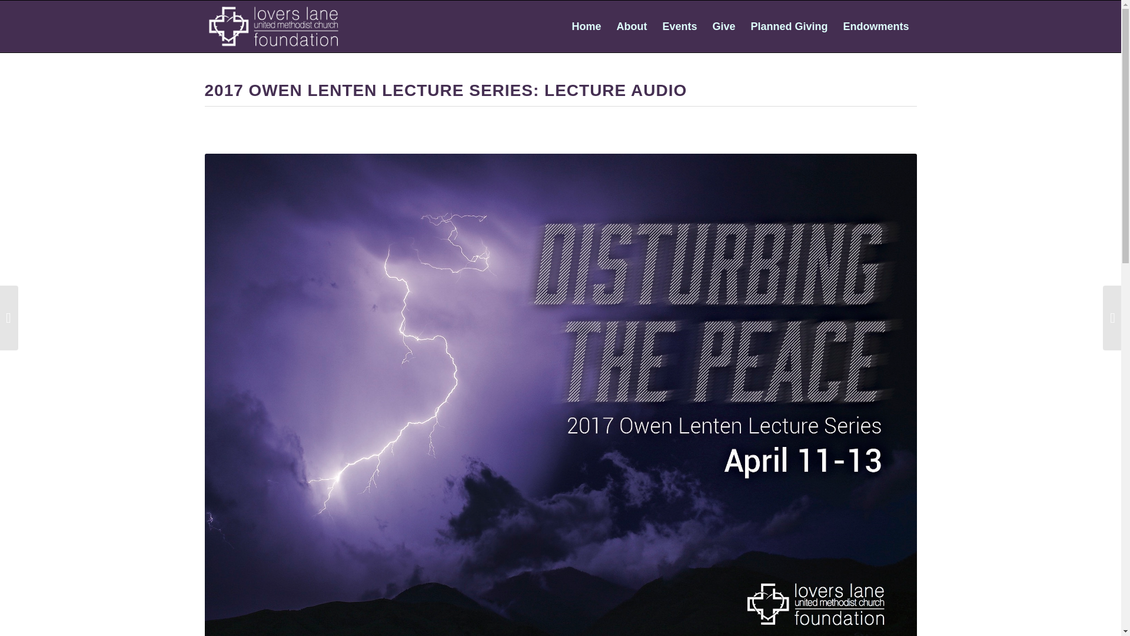 This screenshot has height=636, width=1130. I want to click on Planned Giving, so click(789, 26).